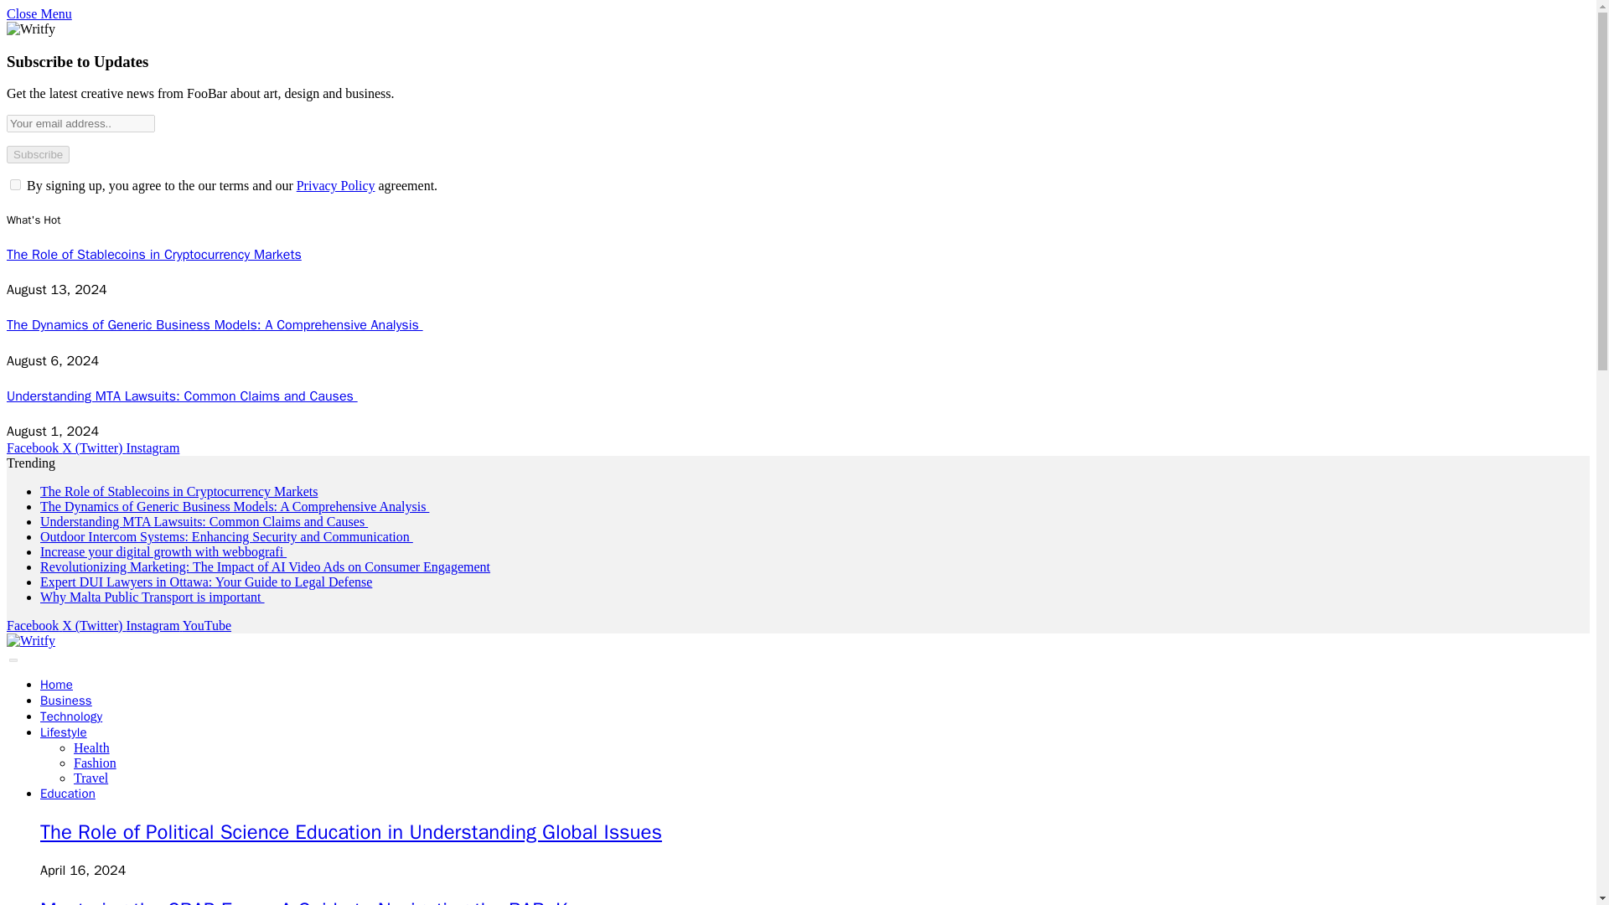 Image resolution: width=1609 pixels, height=905 pixels. Describe the element at coordinates (67, 793) in the screenshot. I see `Education` at that location.